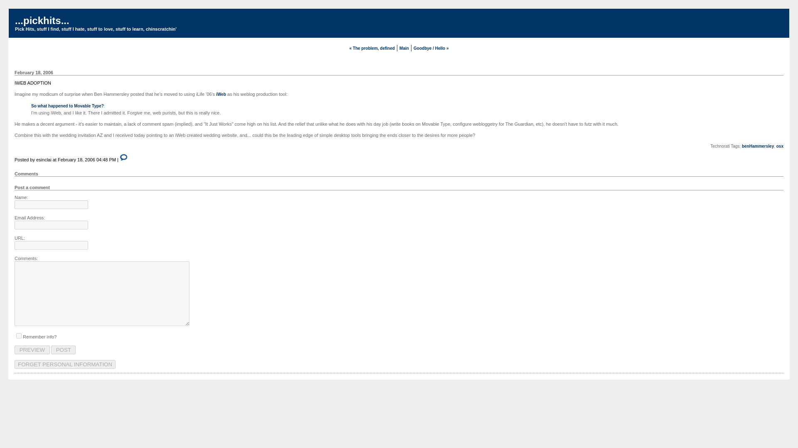 The height and width of the screenshot is (448, 798). Describe the element at coordinates (758, 146) in the screenshot. I see `benHammersley` at that location.